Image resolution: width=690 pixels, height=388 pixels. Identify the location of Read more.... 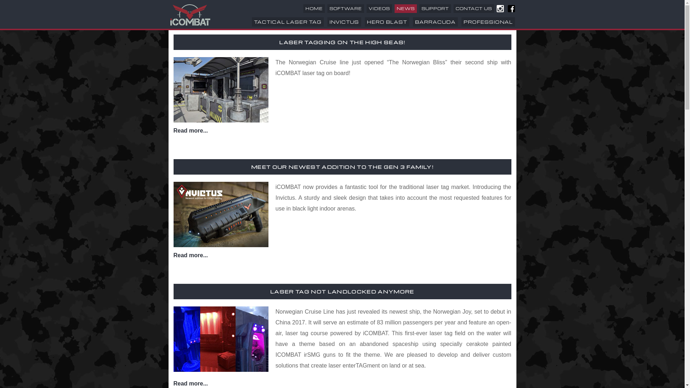
(190, 255).